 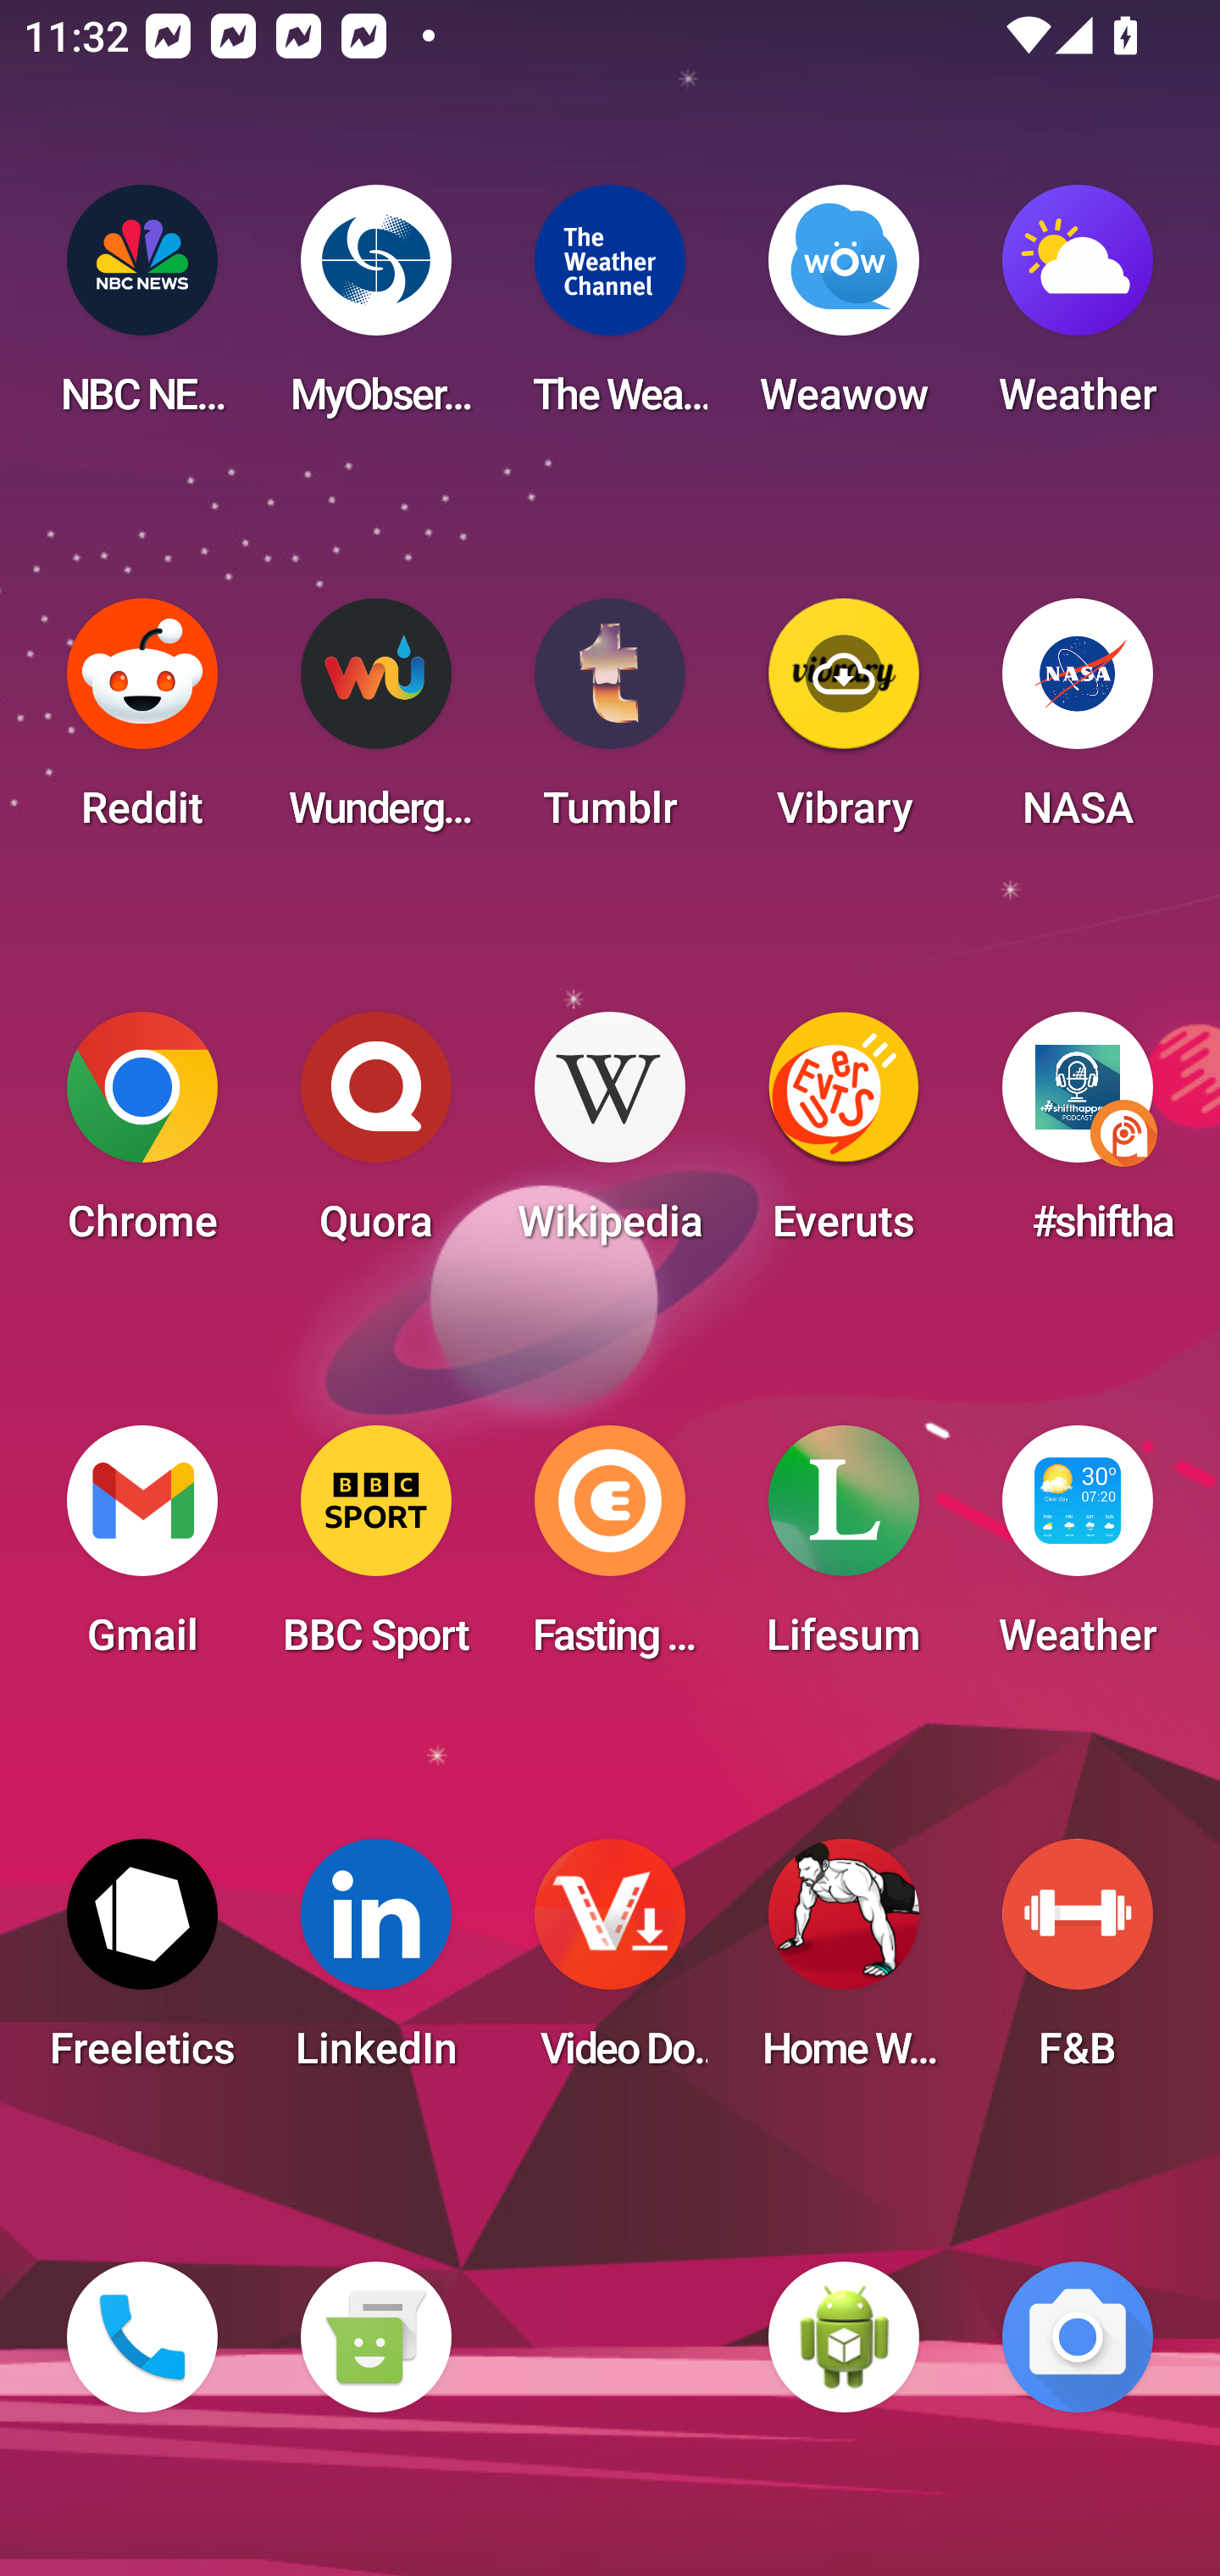 What do you see at coordinates (142, 1964) in the screenshot?
I see `Freeletics` at bounding box center [142, 1964].